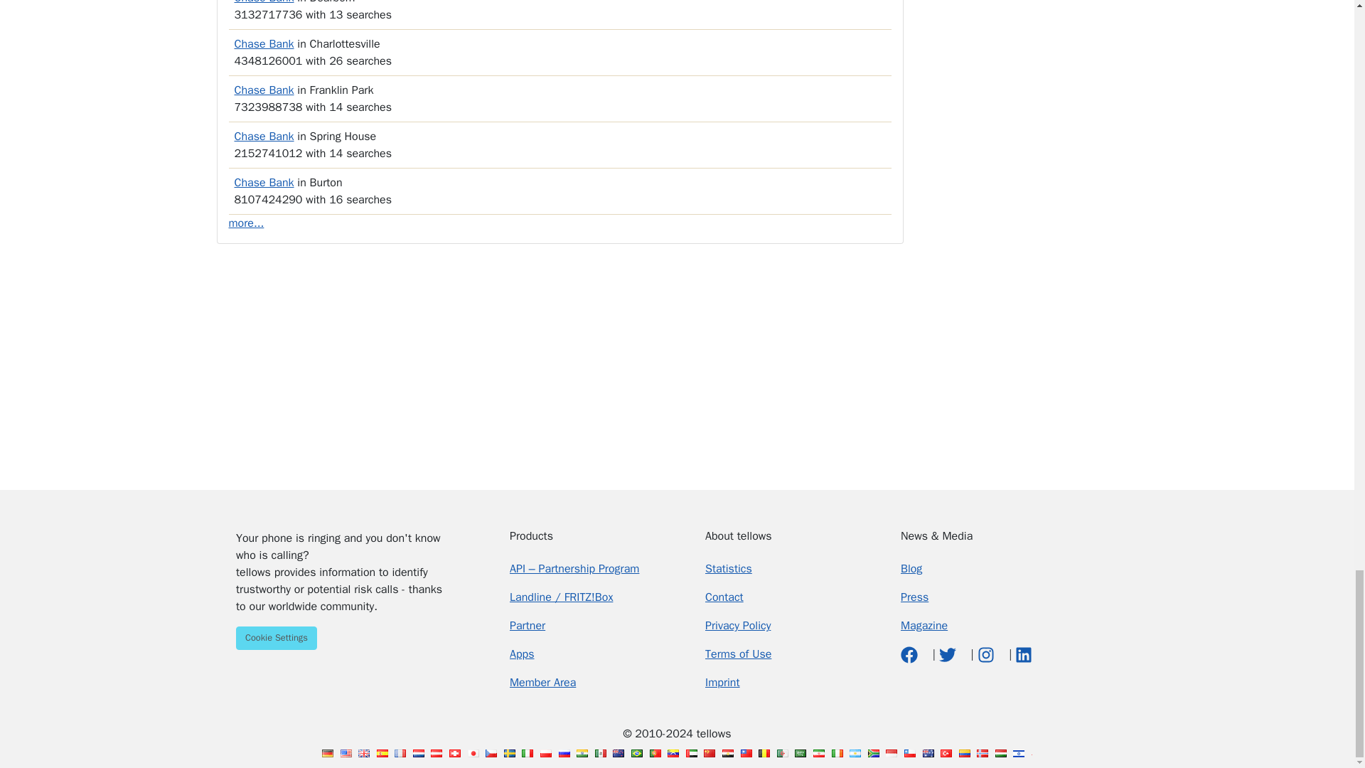 This screenshot has width=1365, height=768. I want to click on tellows Spain, so click(382, 753).